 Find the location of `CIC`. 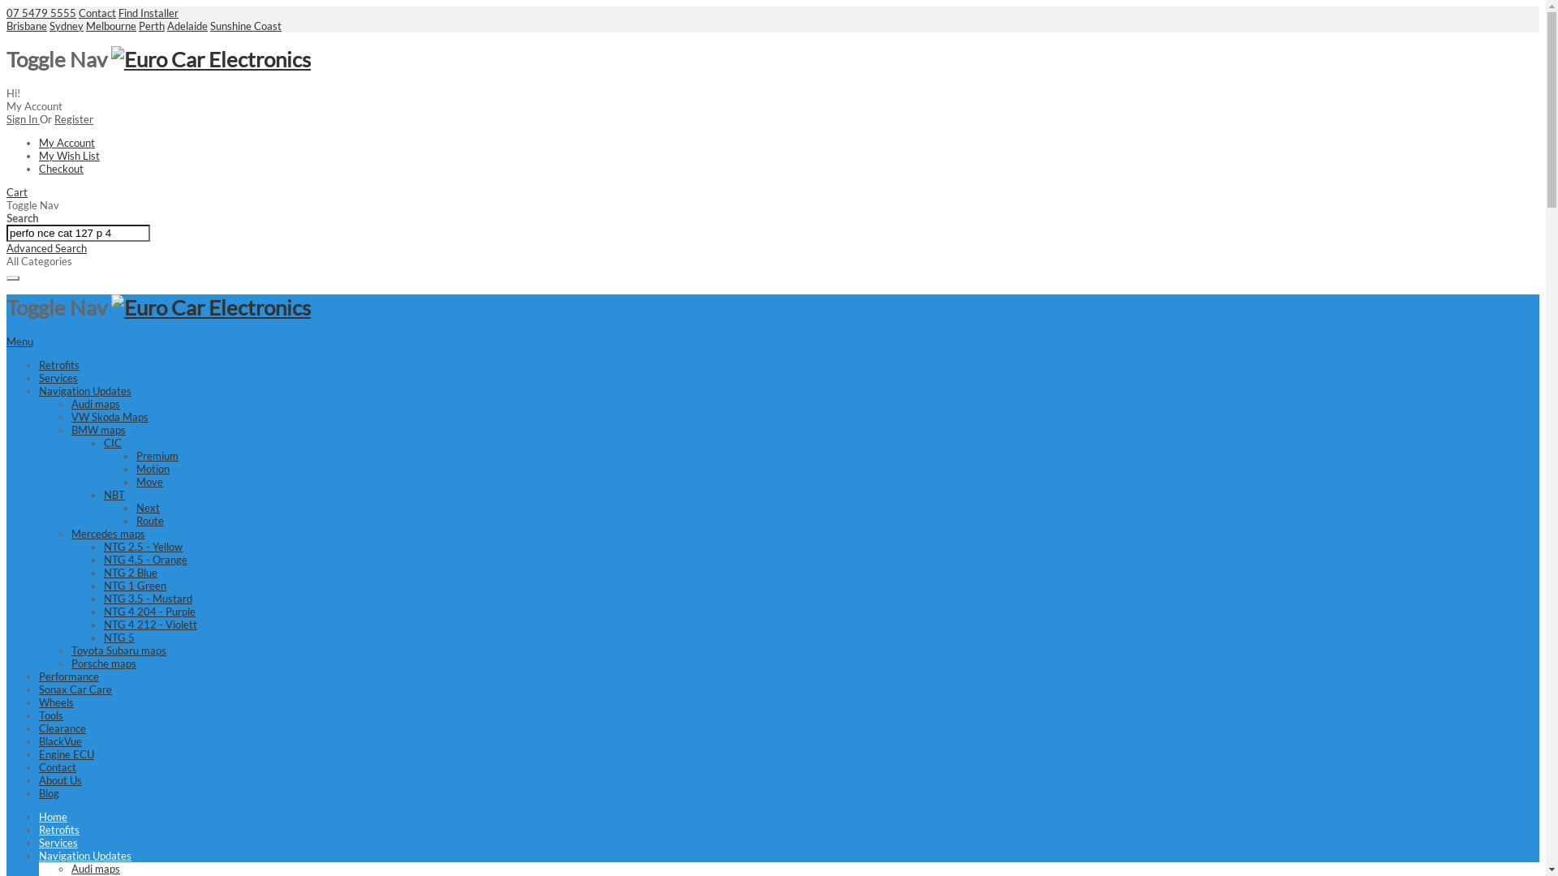

CIC is located at coordinates (113, 443).